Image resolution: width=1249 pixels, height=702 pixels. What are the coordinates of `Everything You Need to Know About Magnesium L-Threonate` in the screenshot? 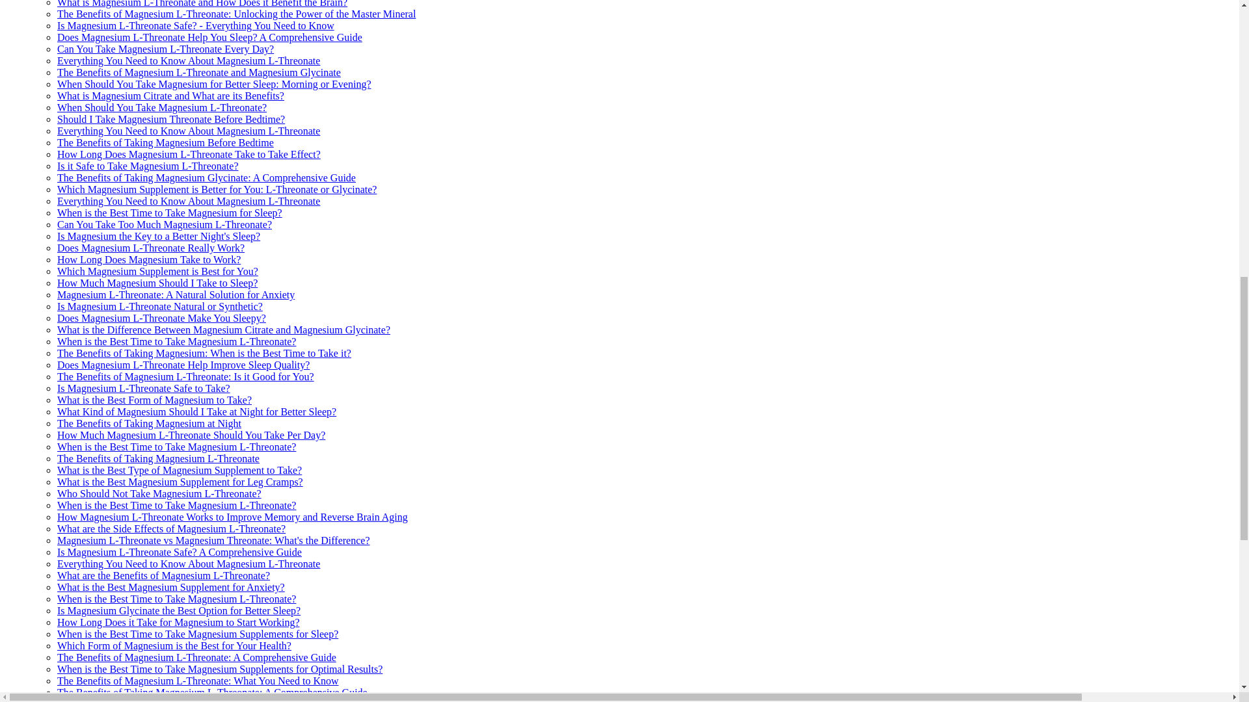 It's located at (189, 201).